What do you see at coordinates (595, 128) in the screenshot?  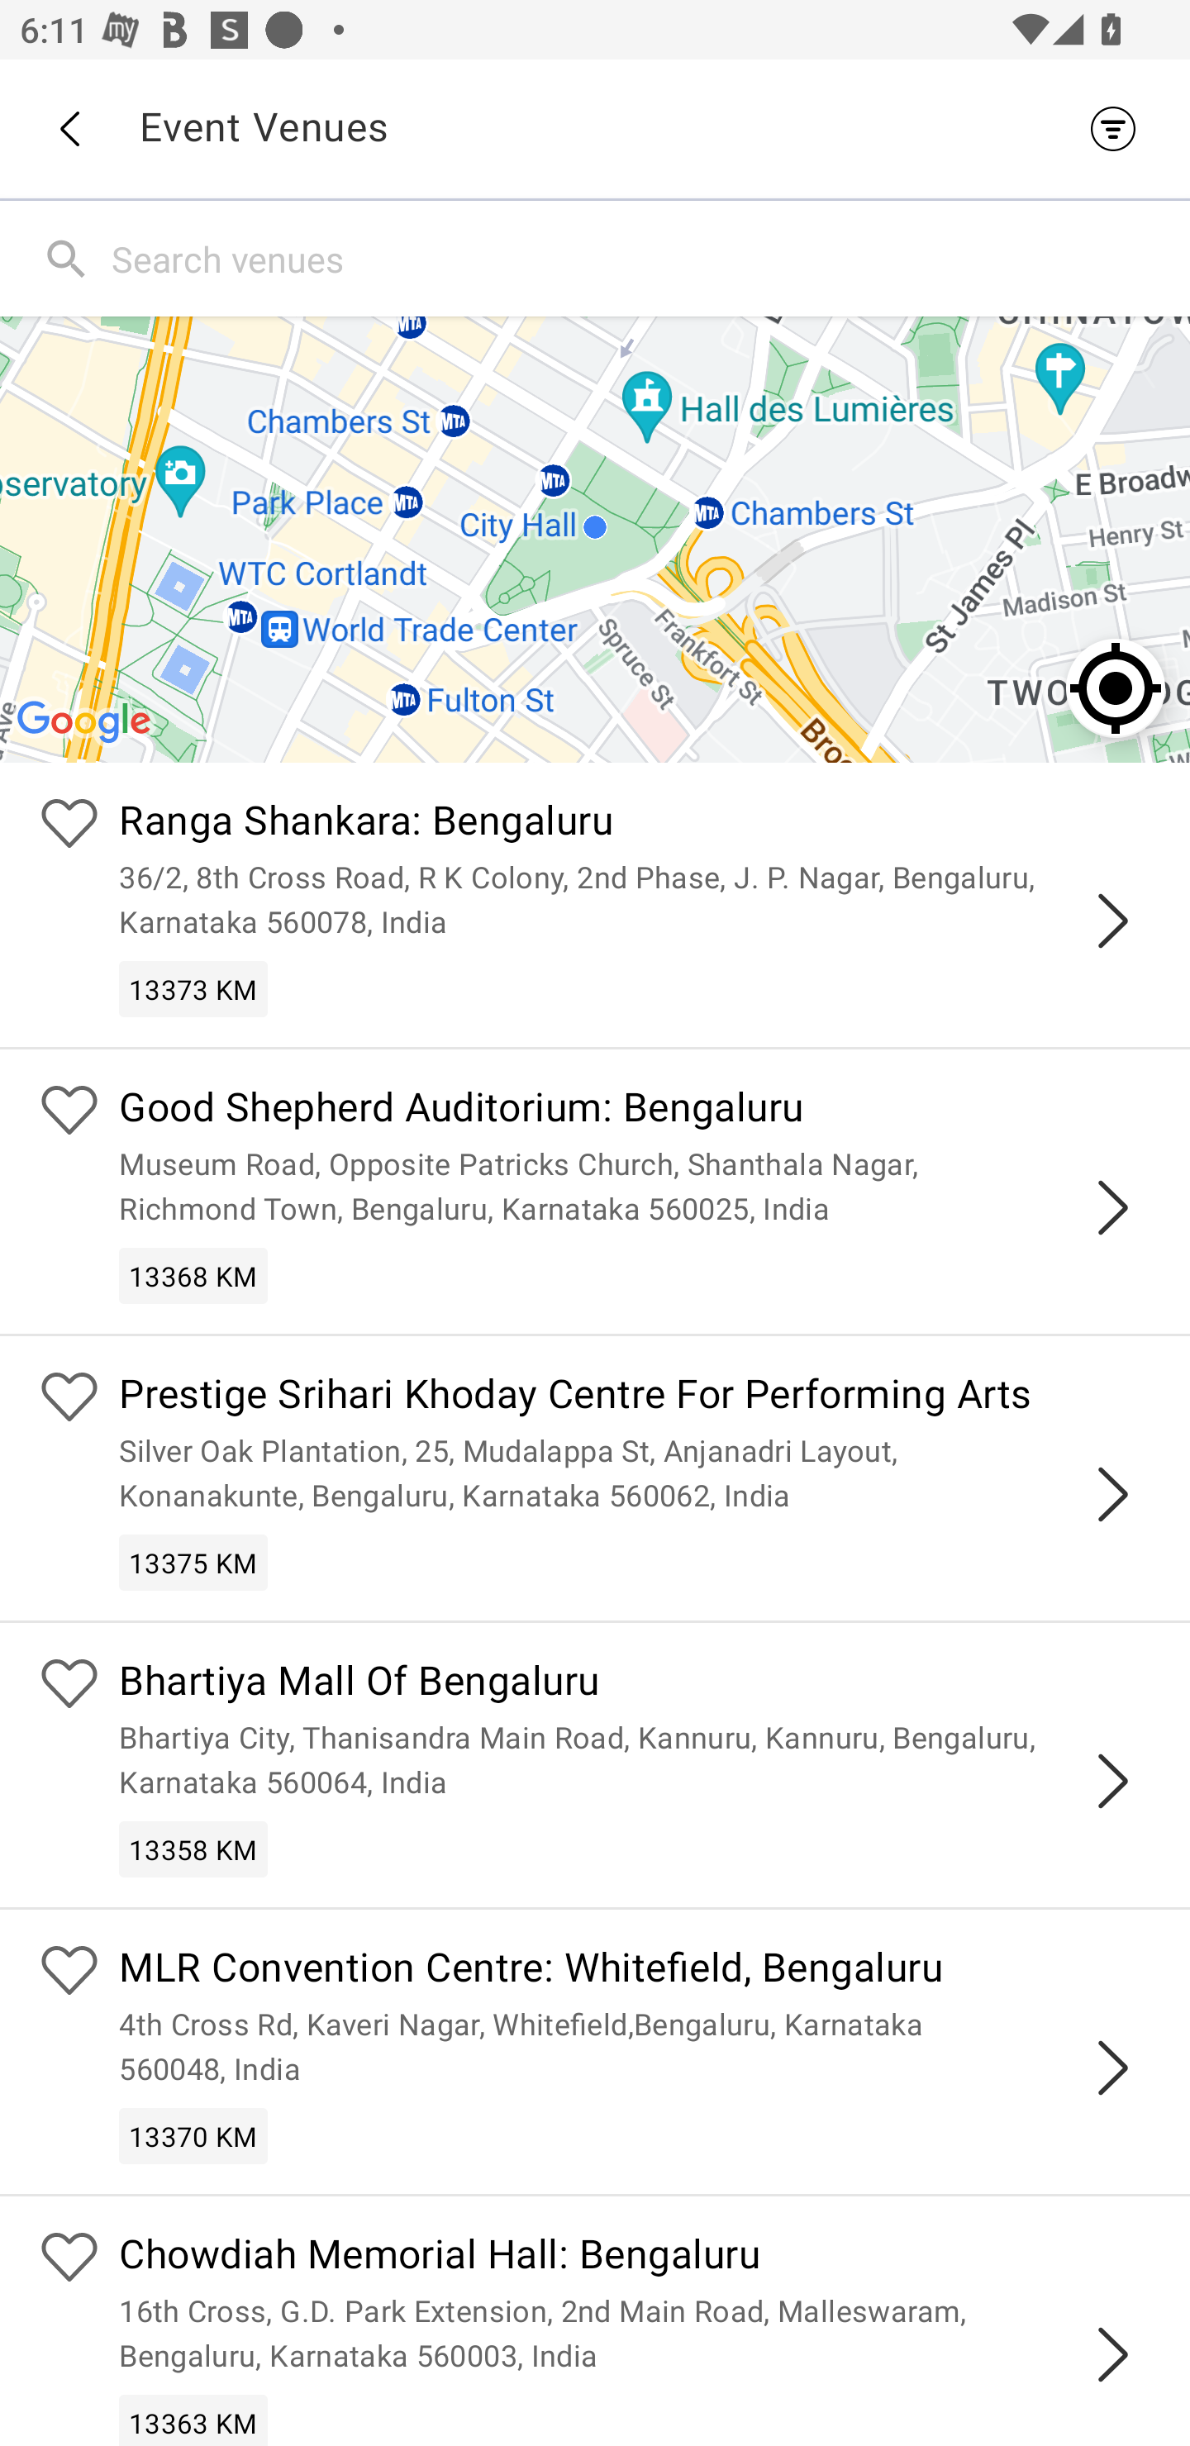 I see `Back Event Venues Filter` at bounding box center [595, 128].